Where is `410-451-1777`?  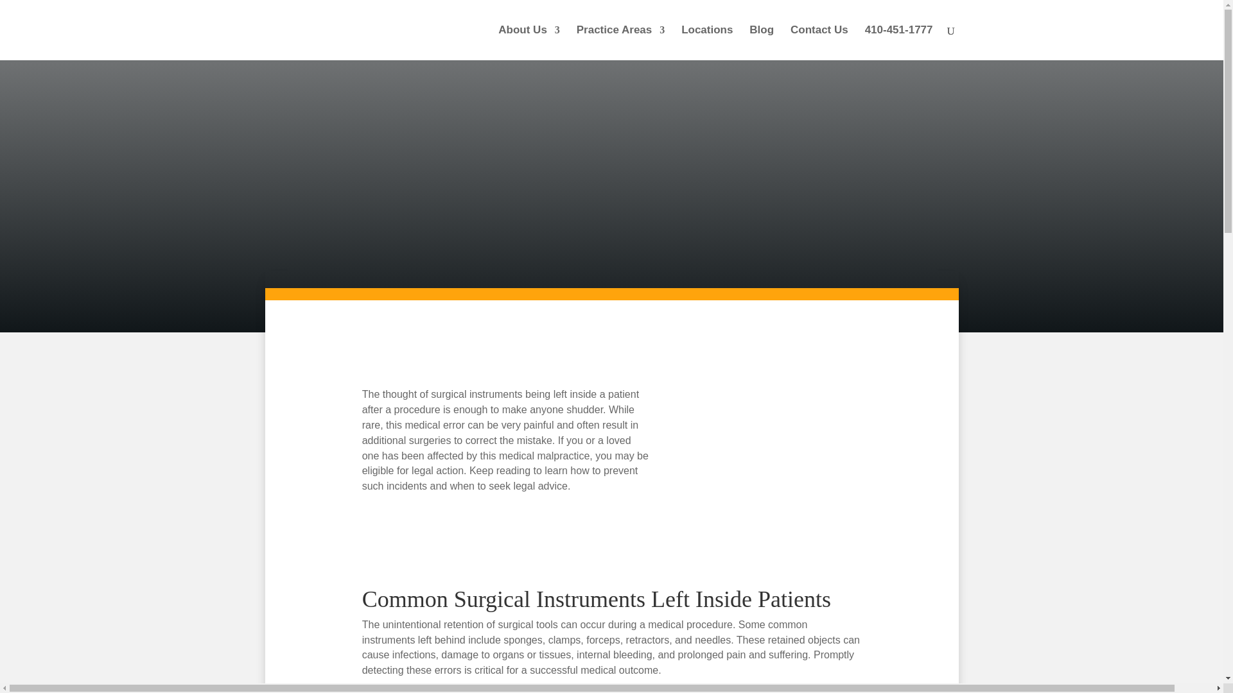 410-451-1777 is located at coordinates (899, 42).